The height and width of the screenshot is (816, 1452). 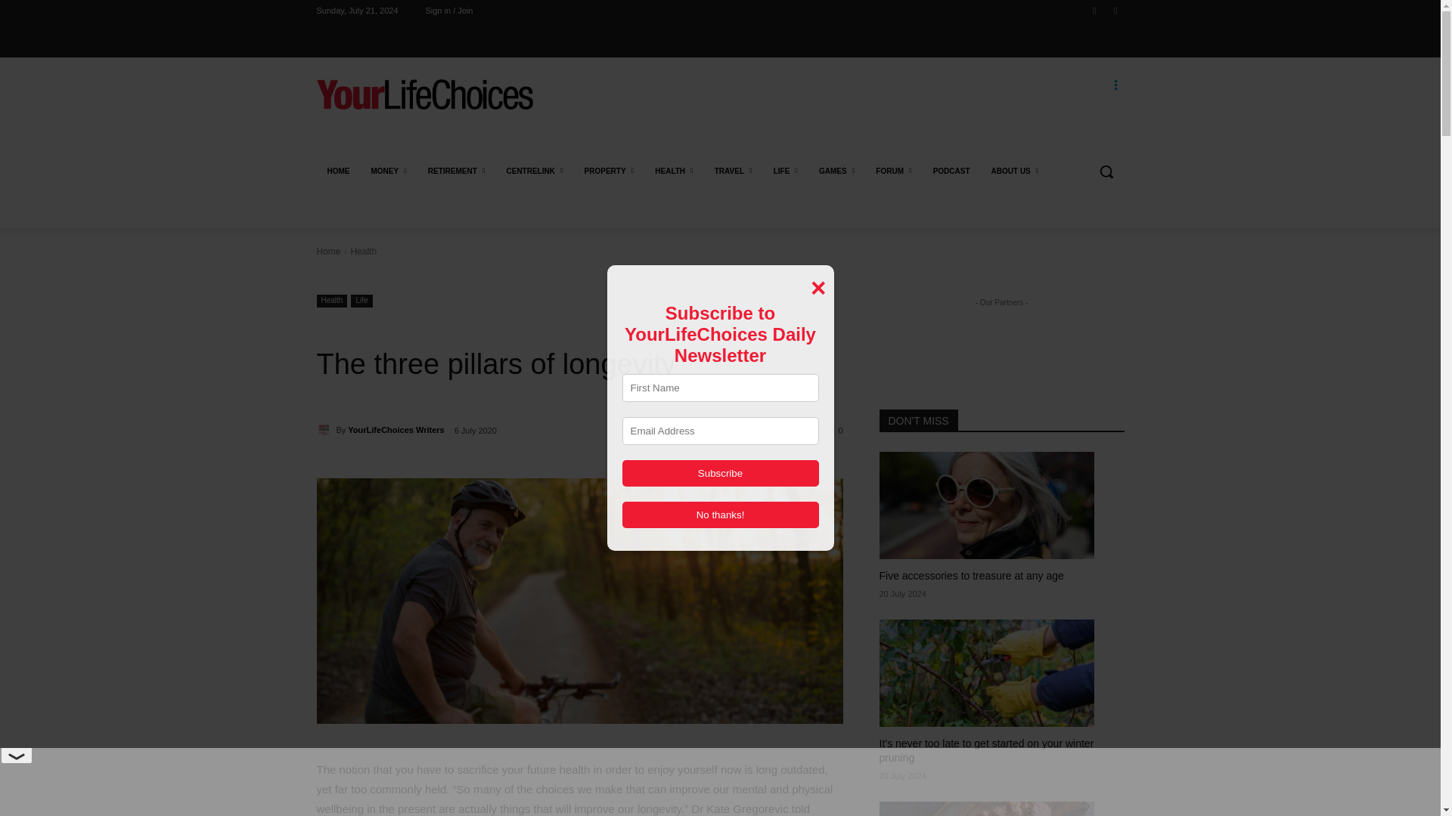 What do you see at coordinates (363, 252) in the screenshot?
I see `View all posts in Health` at bounding box center [363, 252].